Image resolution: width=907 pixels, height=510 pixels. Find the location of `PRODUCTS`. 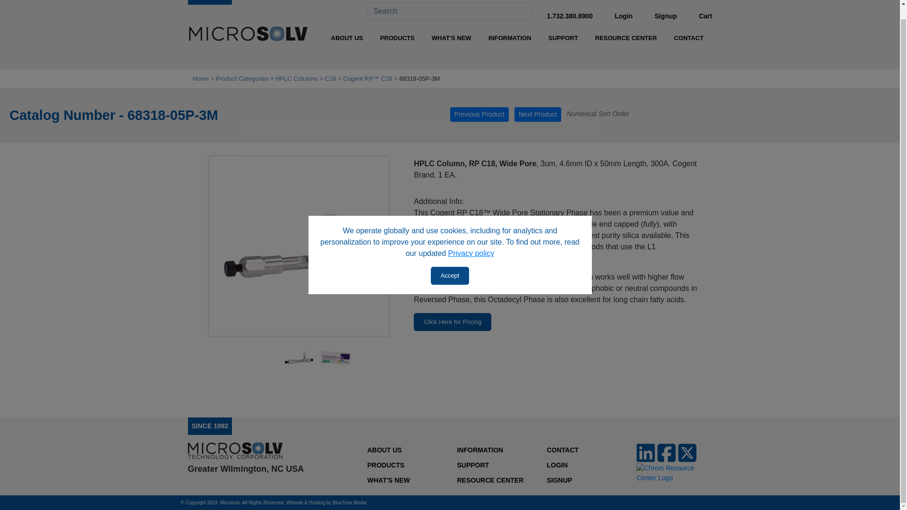

PRODUCTS is located at coordinates (397, 38).